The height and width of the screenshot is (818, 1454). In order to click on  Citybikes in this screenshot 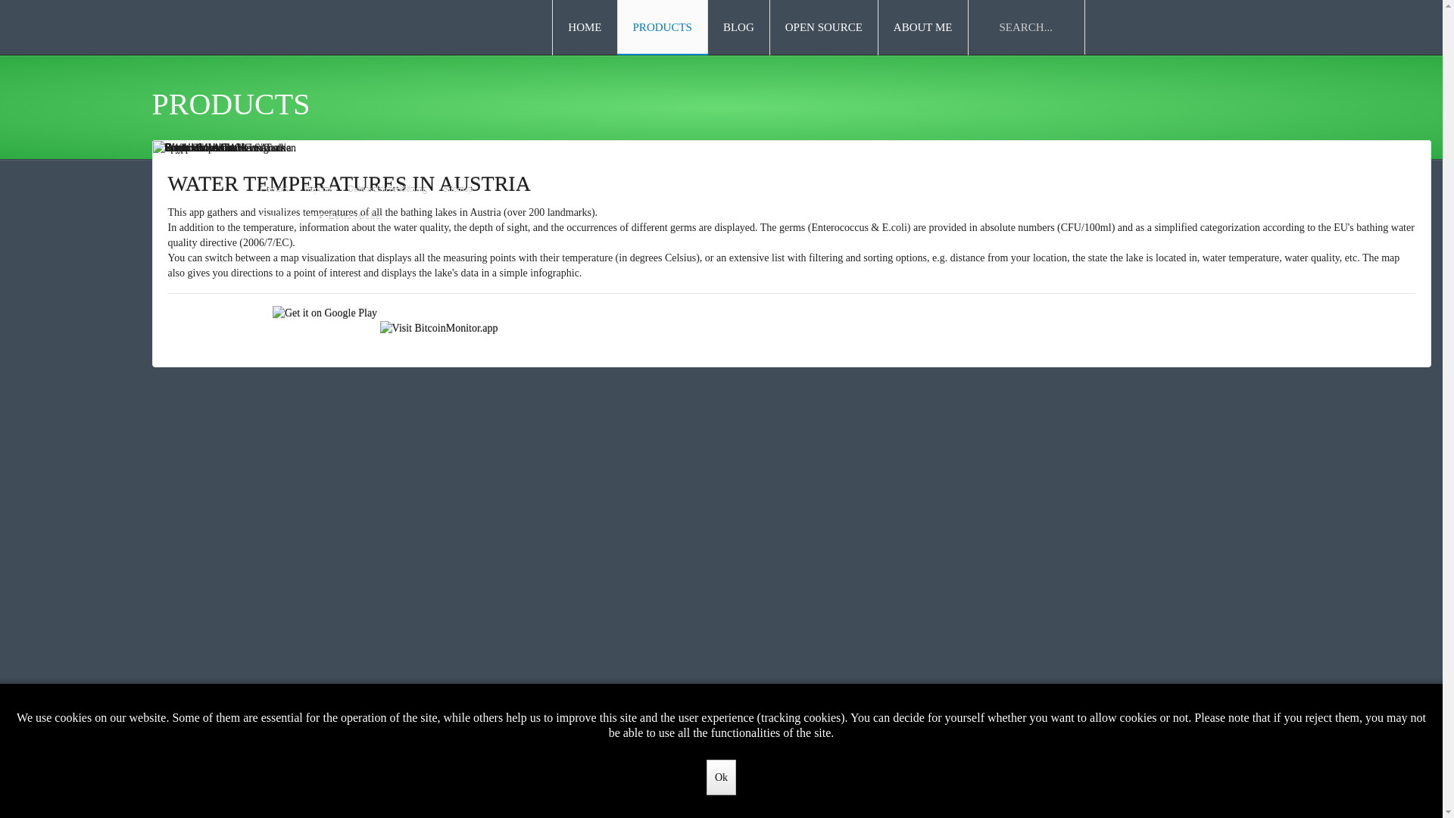, I will do `click(460, 283)`.